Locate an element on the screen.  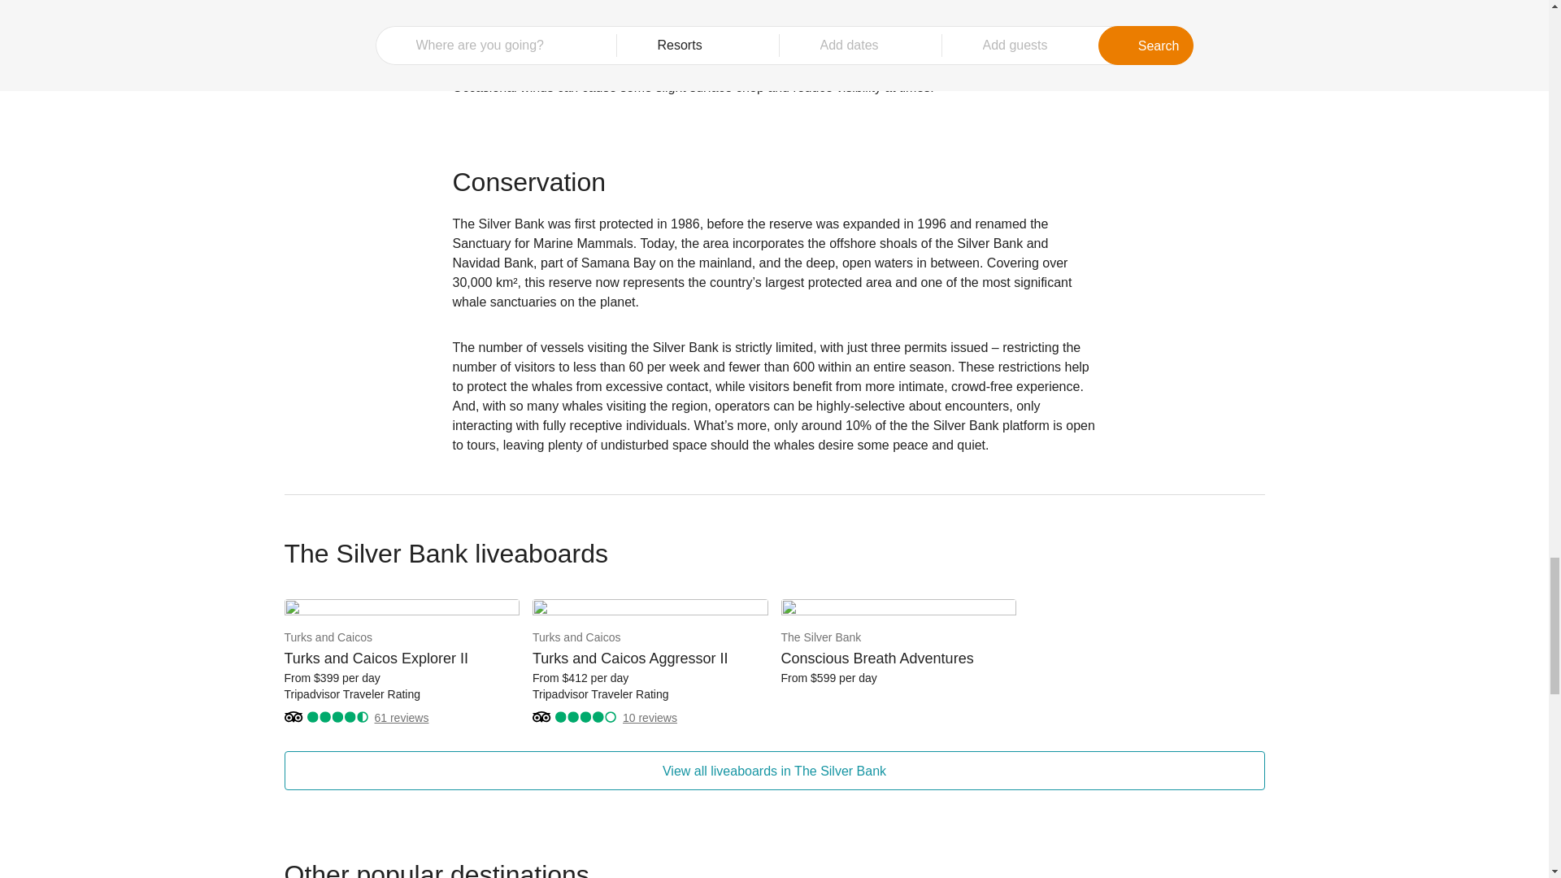
View all liveaboards in The Silver Bank is located at coordinates (774, 771).